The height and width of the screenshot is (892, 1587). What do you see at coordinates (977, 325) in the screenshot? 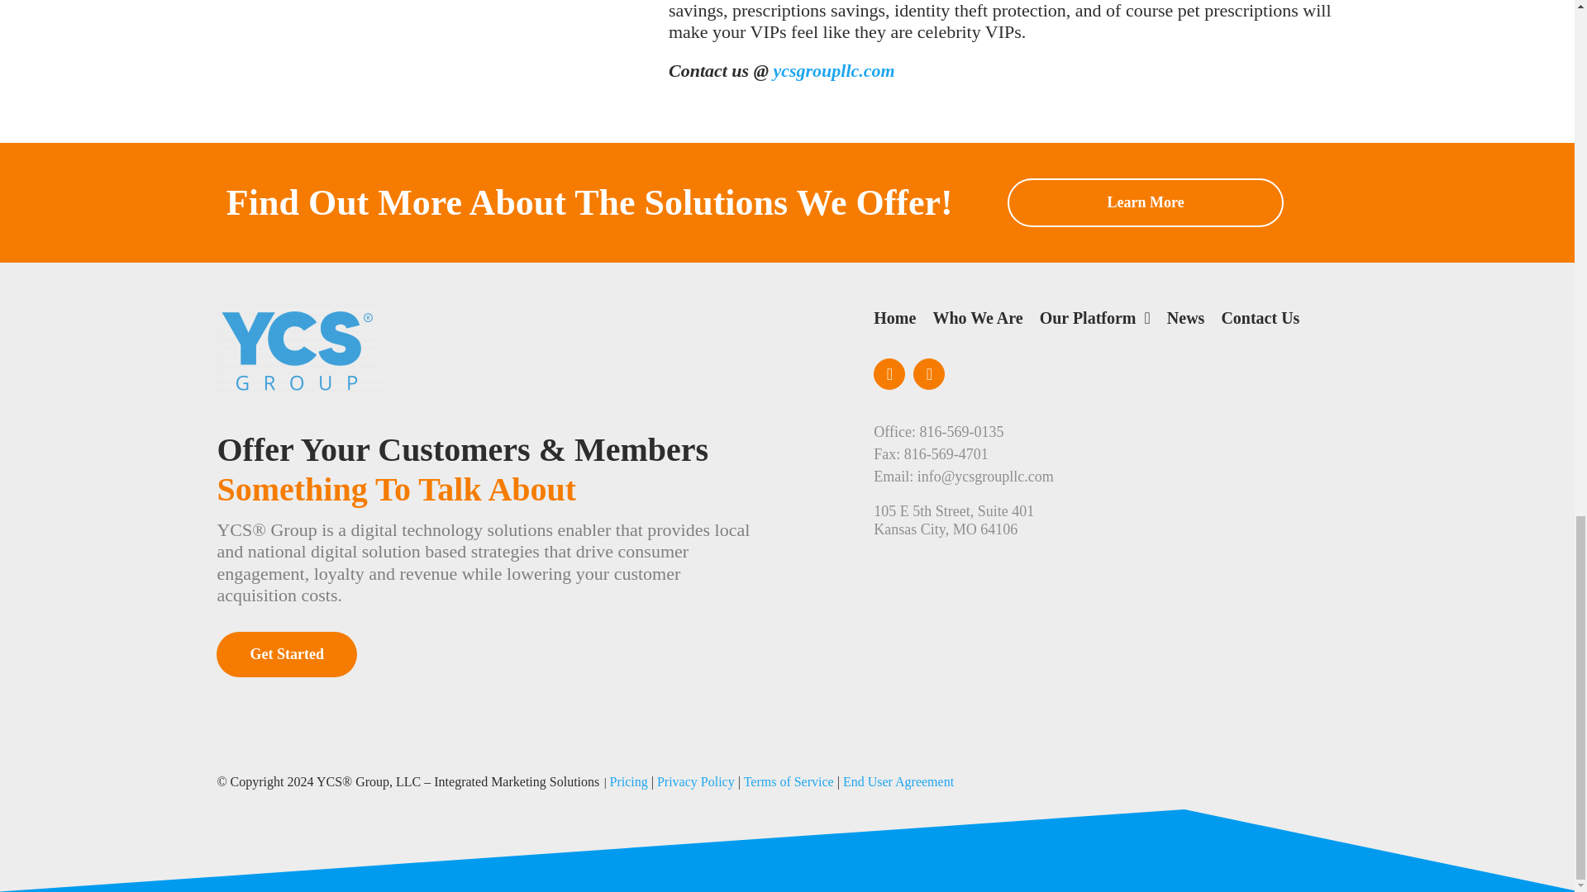
I see `Who We Are` at bounding box center [977, 325].